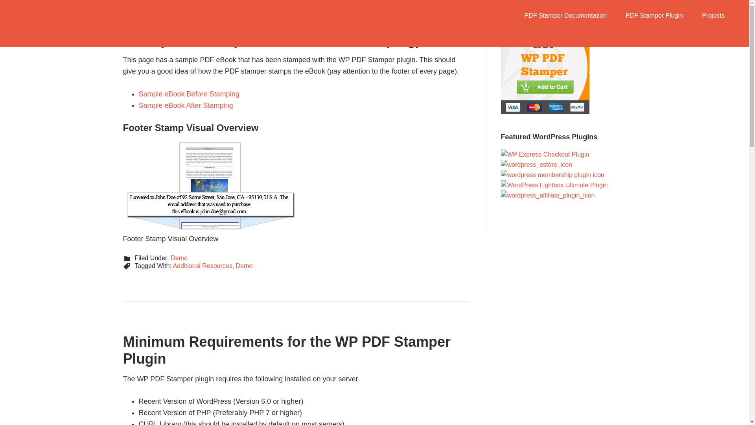  I want to click on Projects, so click(713, 16).